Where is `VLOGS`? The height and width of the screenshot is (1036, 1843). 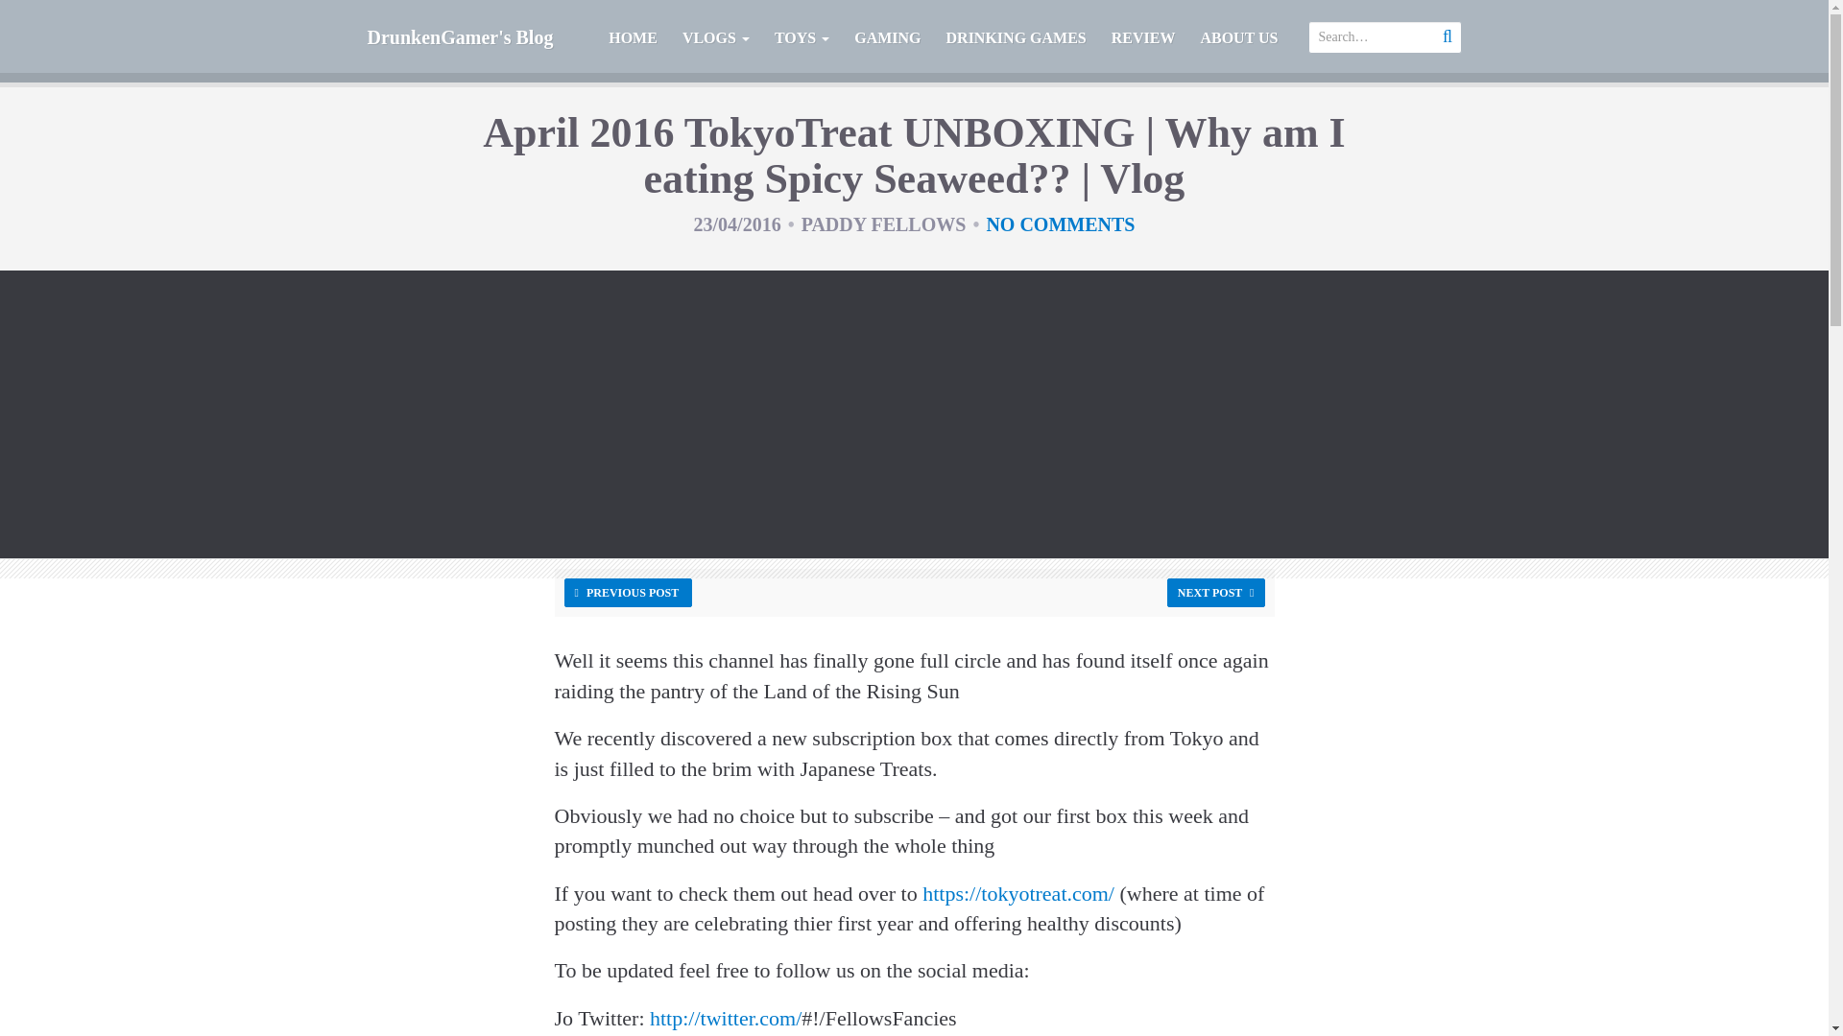 VLOGS is located at coordinates (716, 41).